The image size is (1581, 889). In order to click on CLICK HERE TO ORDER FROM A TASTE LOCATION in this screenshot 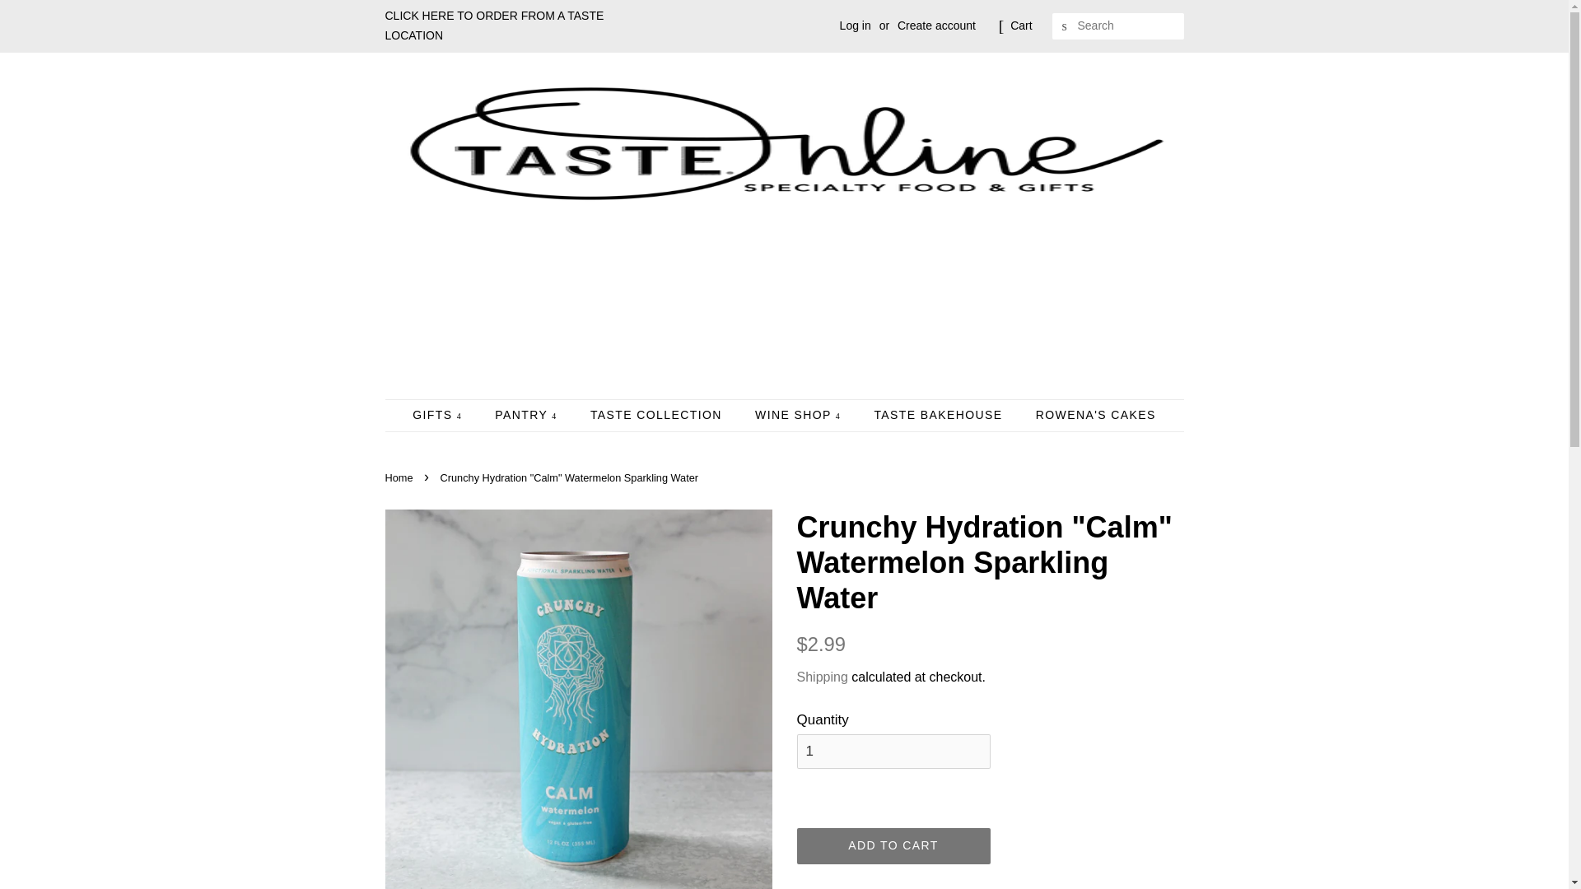, I will do `click(494, 25)`.